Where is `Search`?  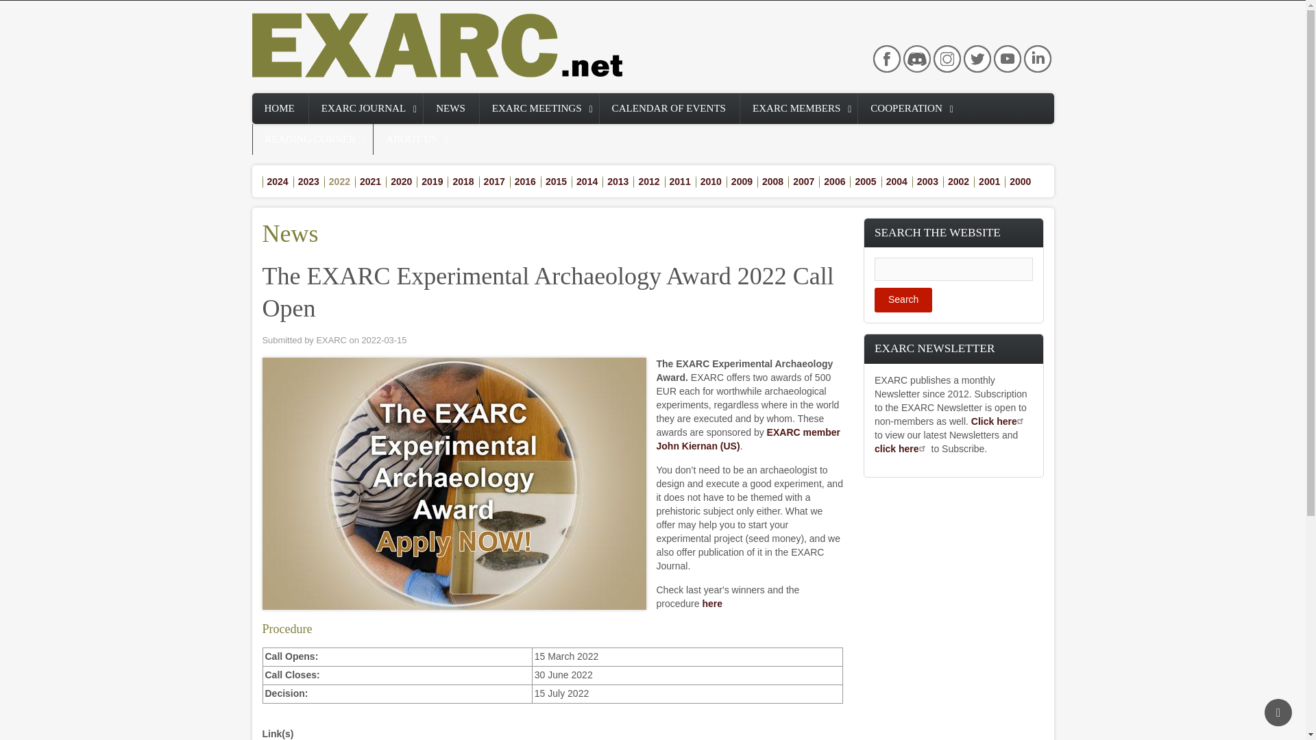
Search is located at coordinates (903, 300).